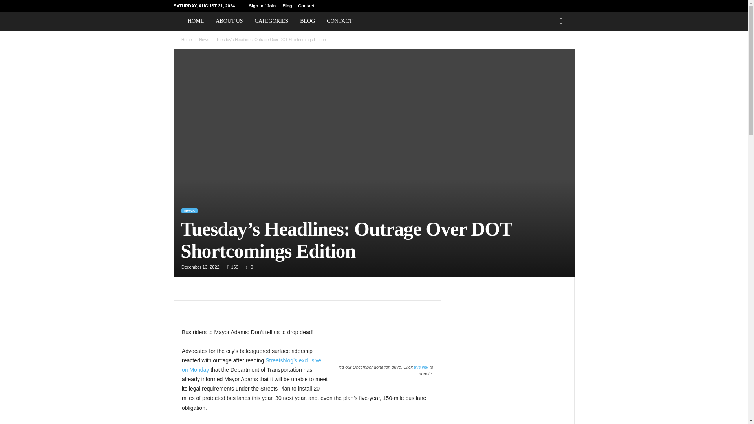 The height and width of the screenshot is (424, 754). I want to click on CATEGORIES, so click(272, 21).